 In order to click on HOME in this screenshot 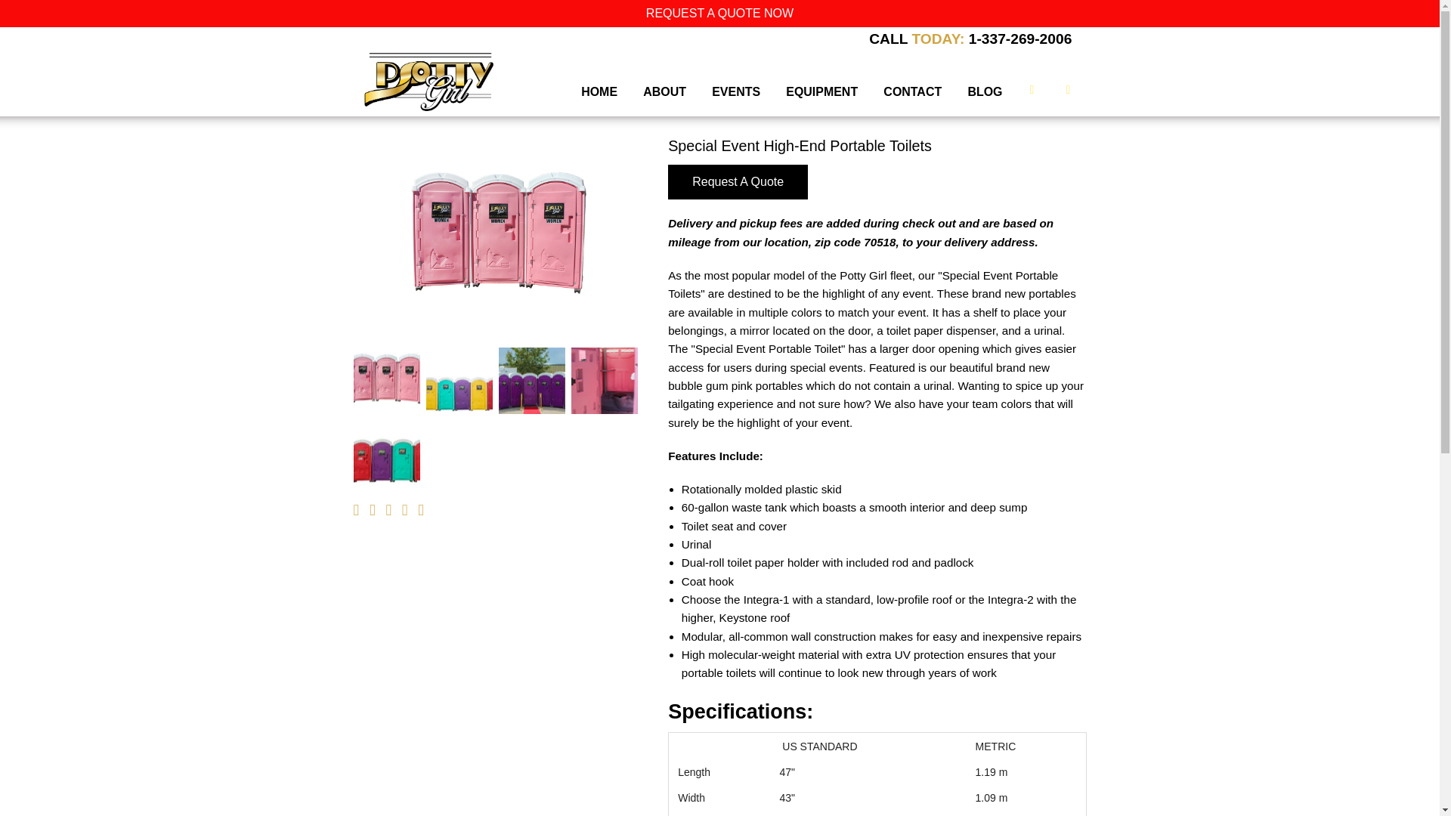, I will do `click(599, 91)`.